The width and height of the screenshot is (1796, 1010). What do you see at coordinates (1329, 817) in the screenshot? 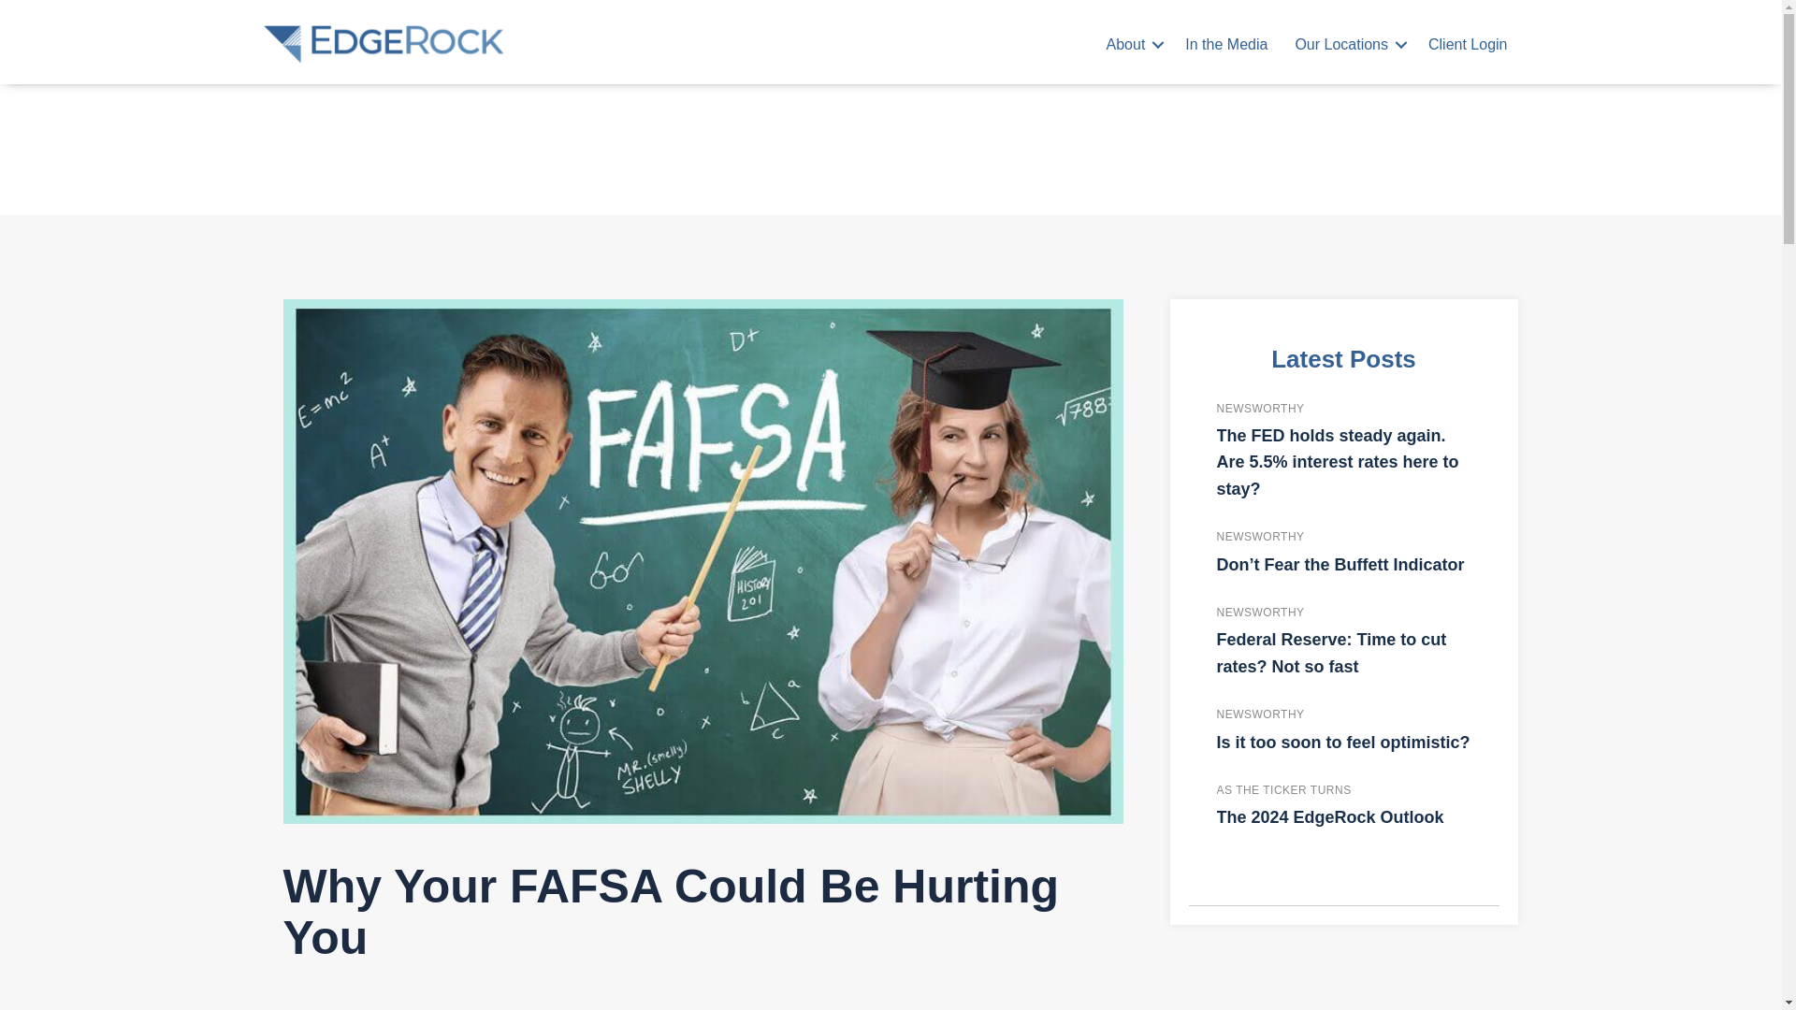
I see `The 2024 EdgeRock Outlook` at bounding box center [1329, 817].